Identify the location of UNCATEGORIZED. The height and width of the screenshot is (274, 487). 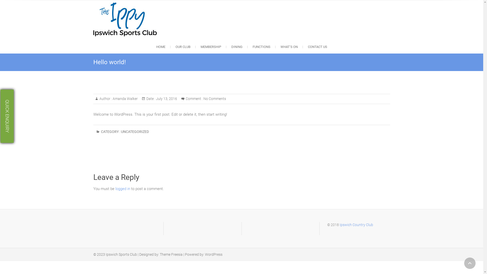
(135, 133).